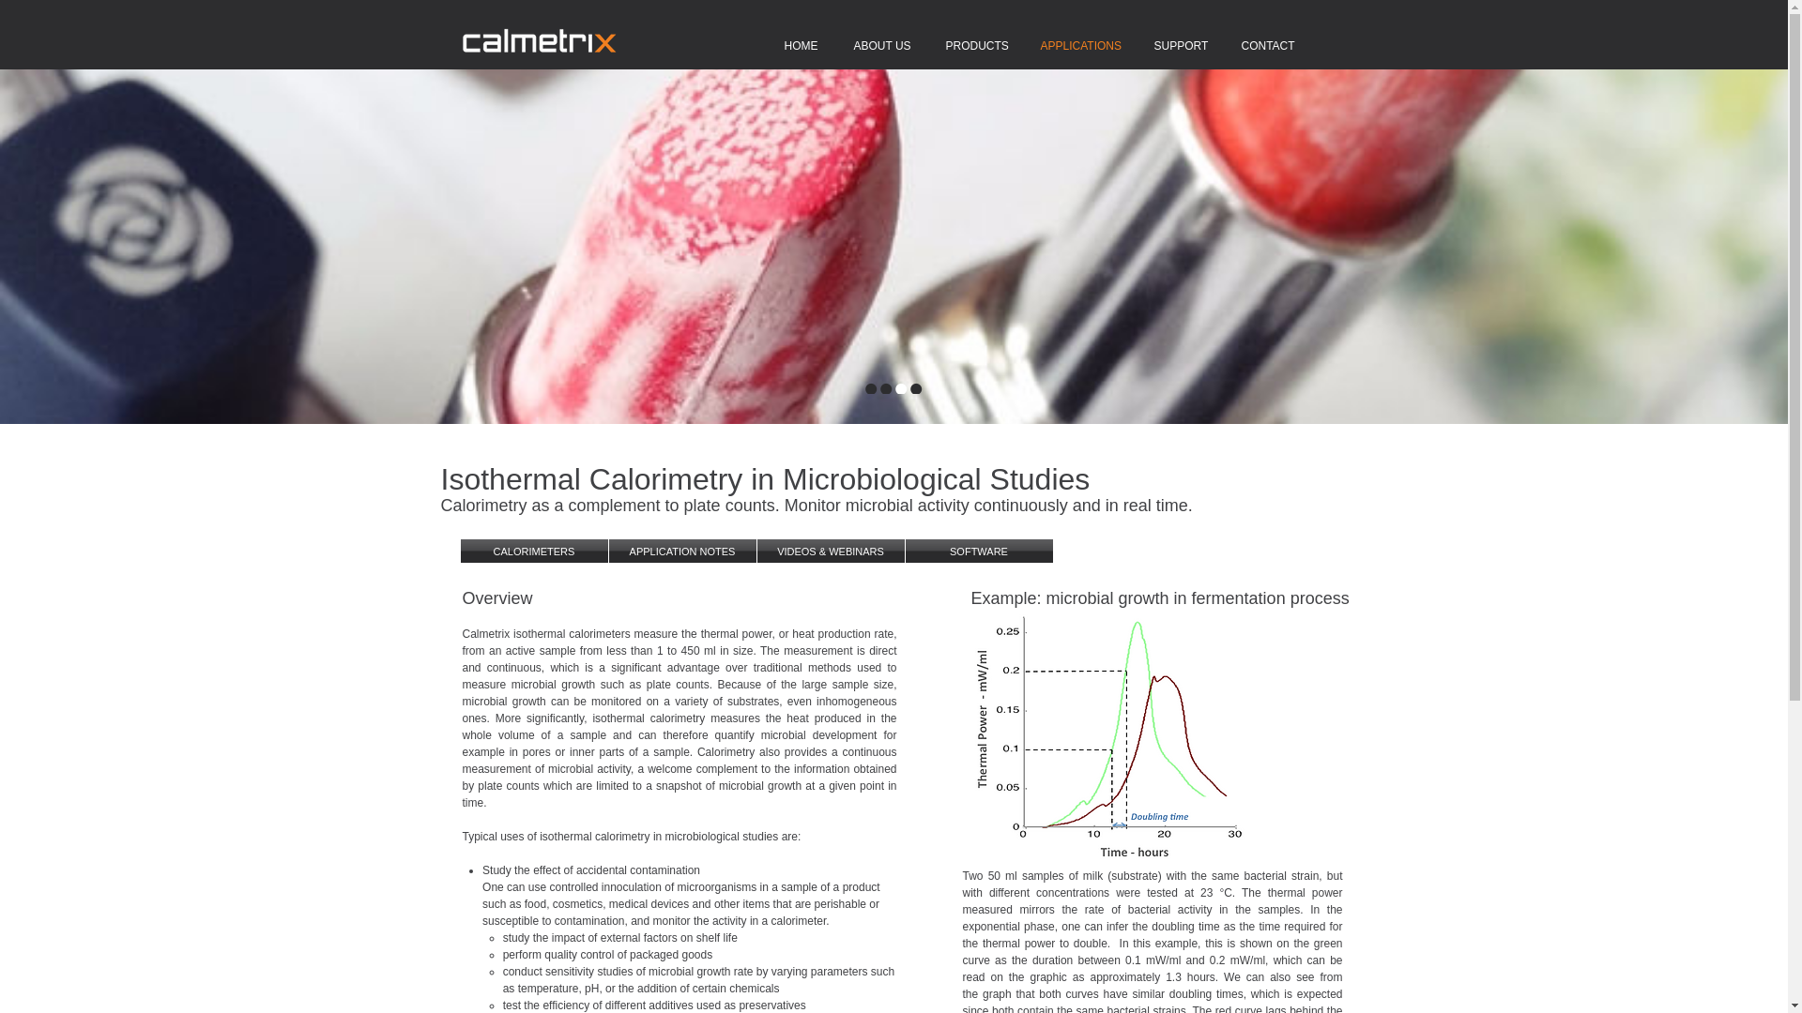 This screenshot has width=1802, height=1013. Describe the element at coordinates (972, 46) in the screenshot. I see `PRODUCTS` at that location.